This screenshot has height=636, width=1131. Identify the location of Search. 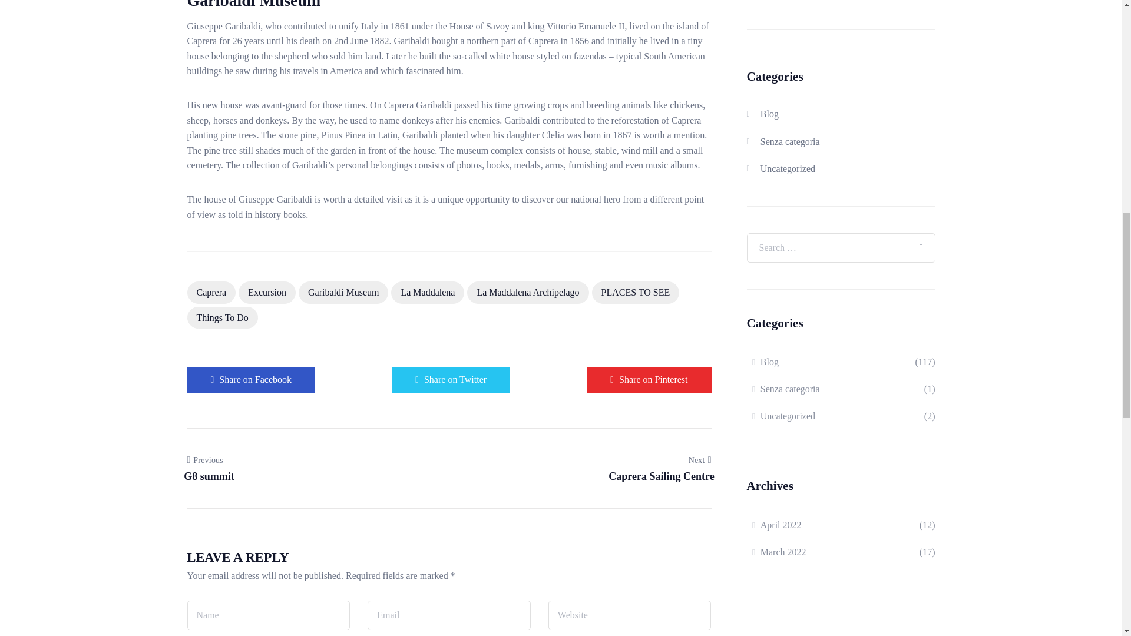
(920, 240).